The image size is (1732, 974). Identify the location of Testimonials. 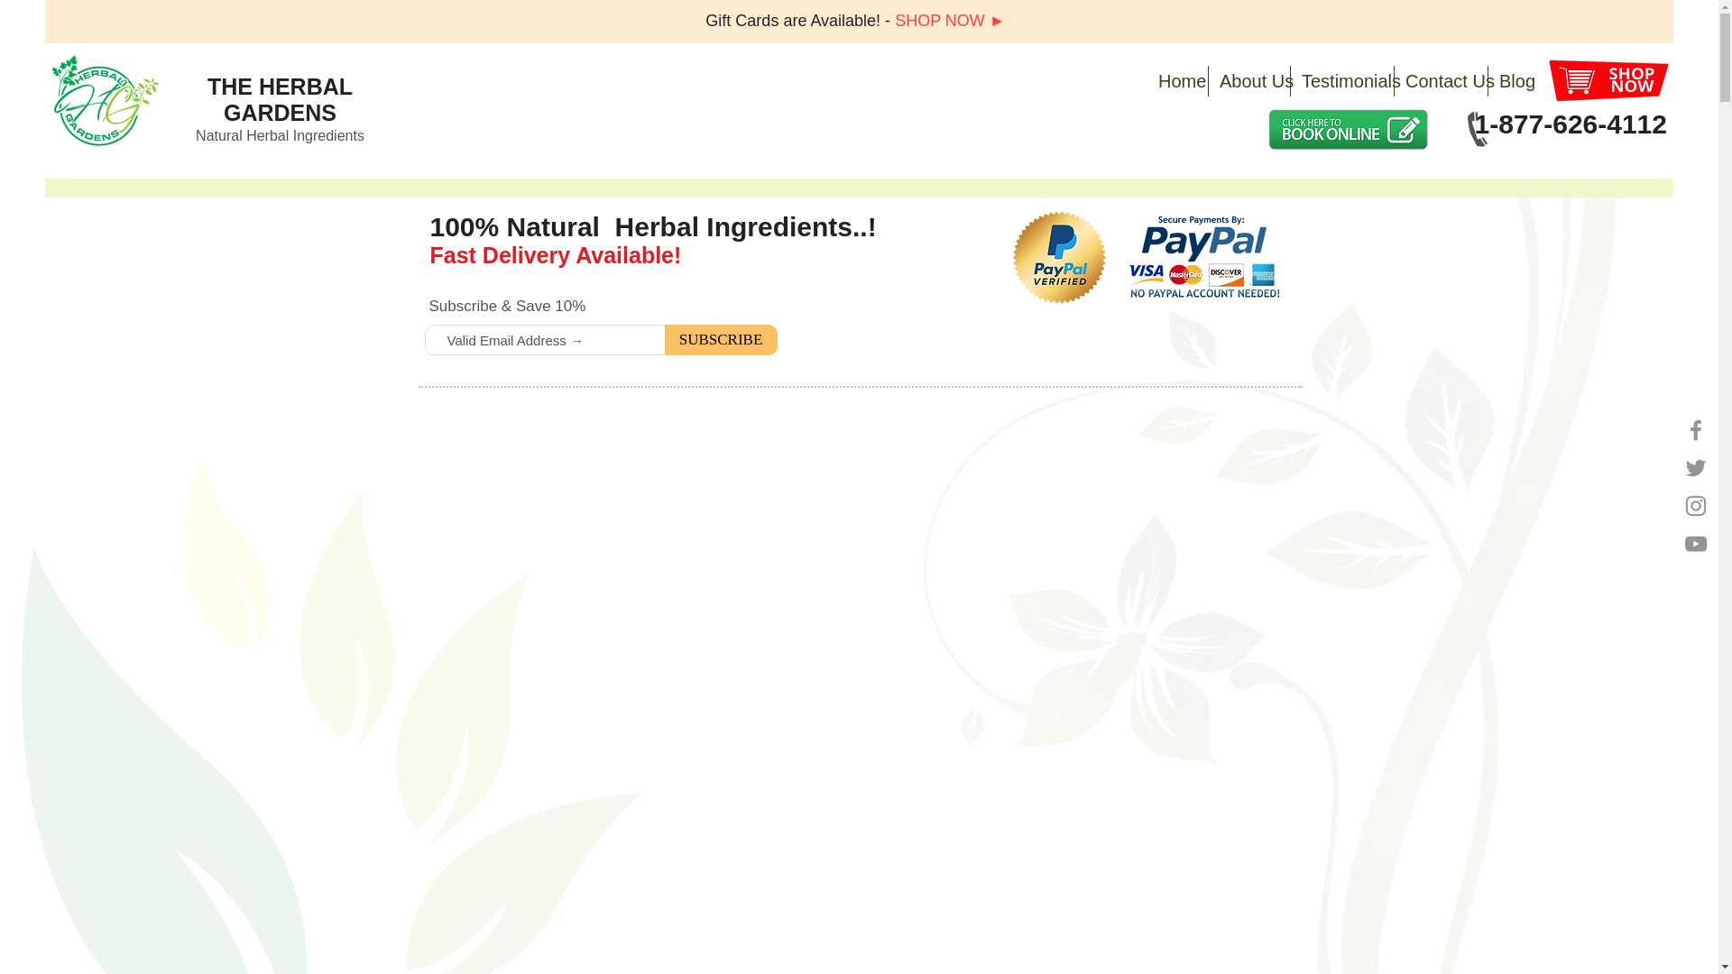
(1342, 81).